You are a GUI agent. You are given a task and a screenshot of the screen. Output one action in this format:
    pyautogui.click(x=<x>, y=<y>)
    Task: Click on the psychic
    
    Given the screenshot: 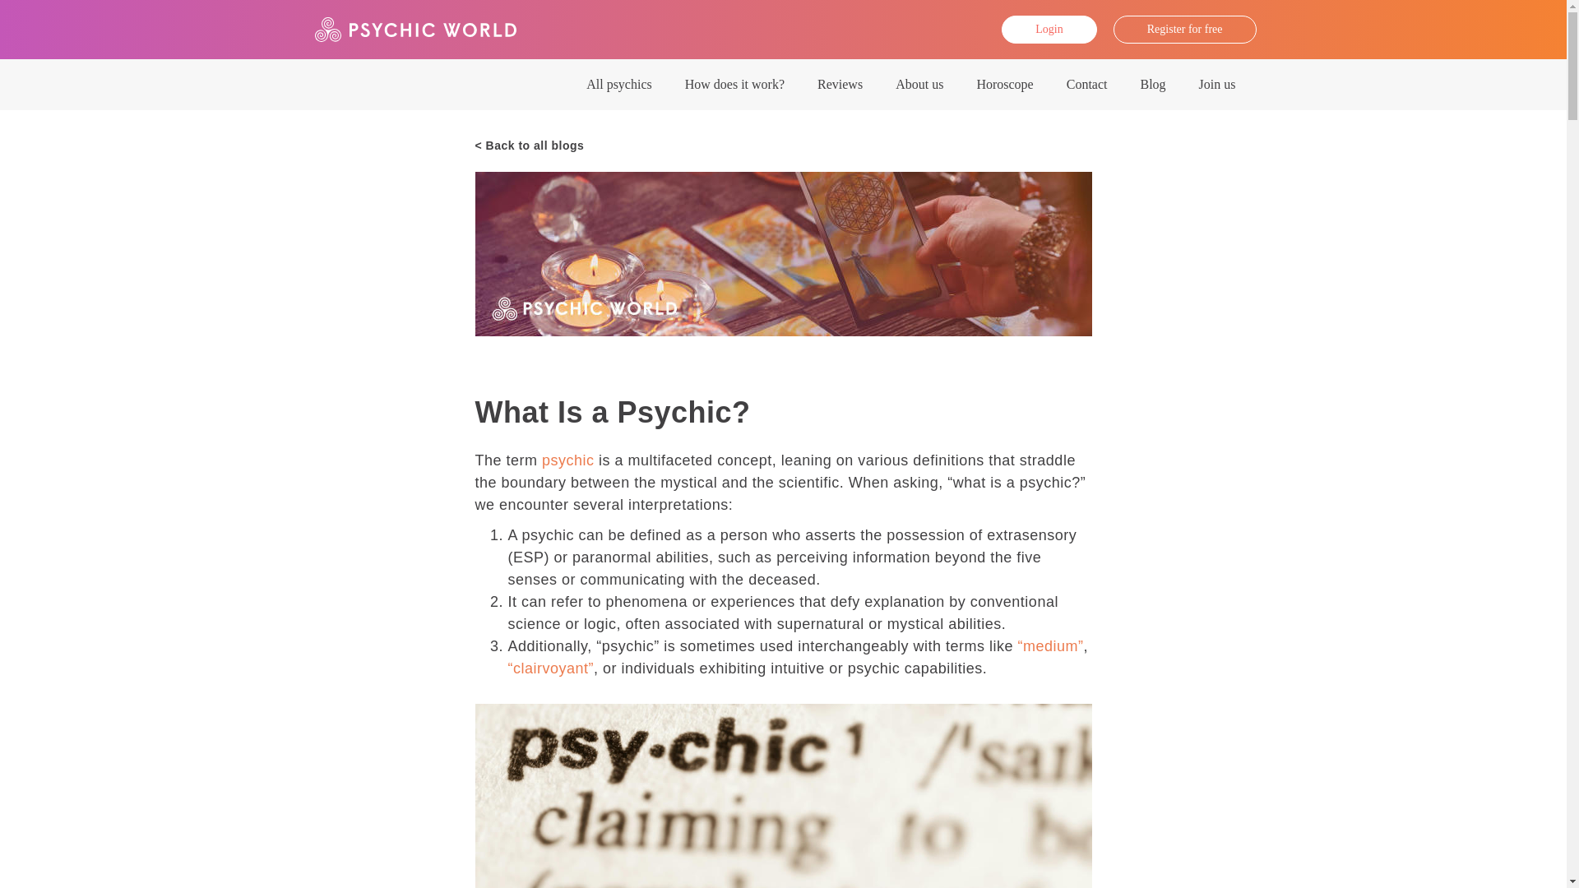 What is the action you would take?
    pyautogui.click(x=567, y=460)
    